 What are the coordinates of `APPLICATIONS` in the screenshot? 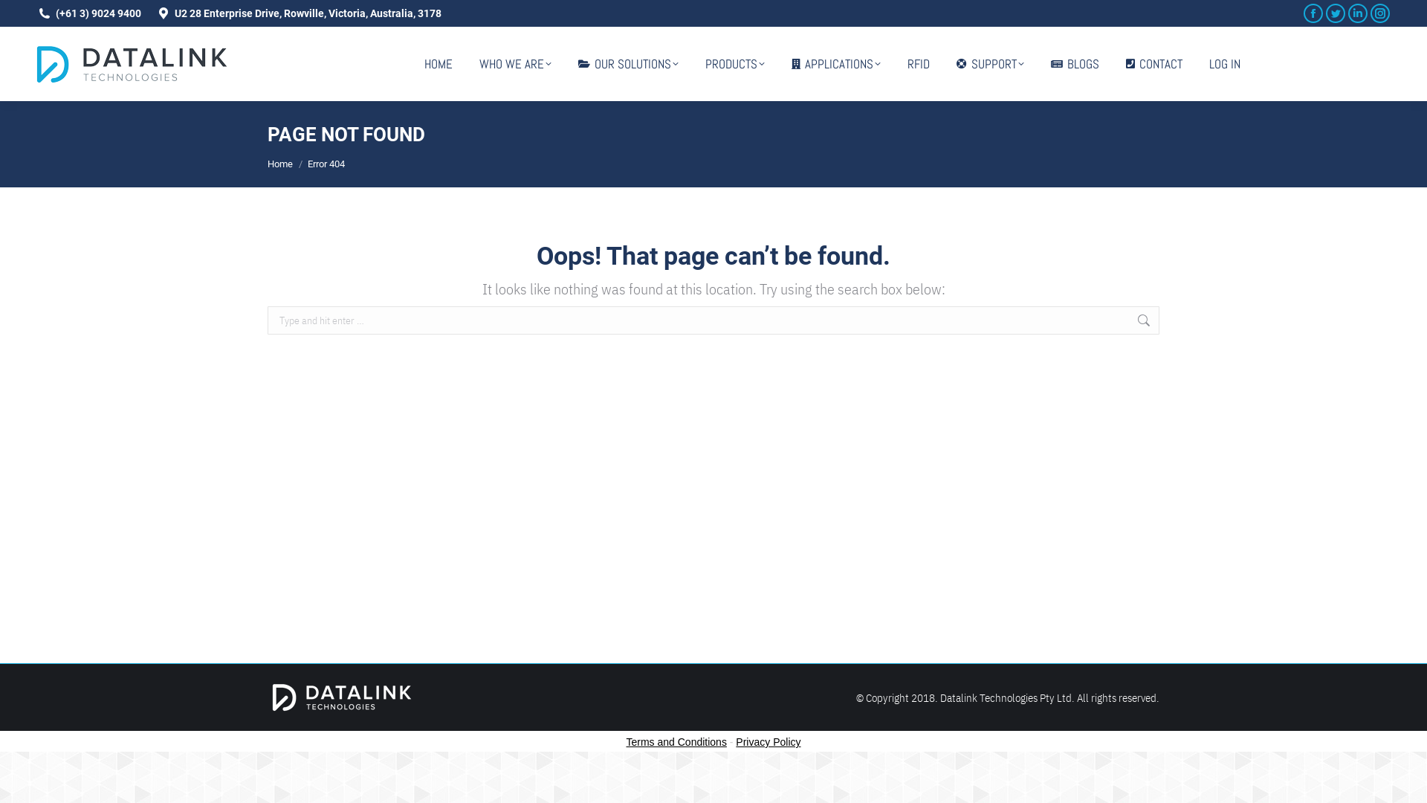 It's located at (836, 64).